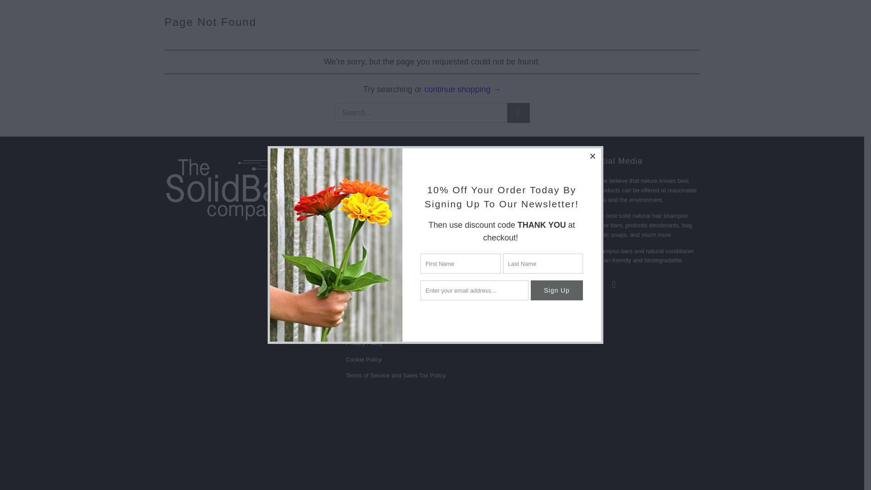  I want to click on Email The Solid Bar Company, so click(533, 284).